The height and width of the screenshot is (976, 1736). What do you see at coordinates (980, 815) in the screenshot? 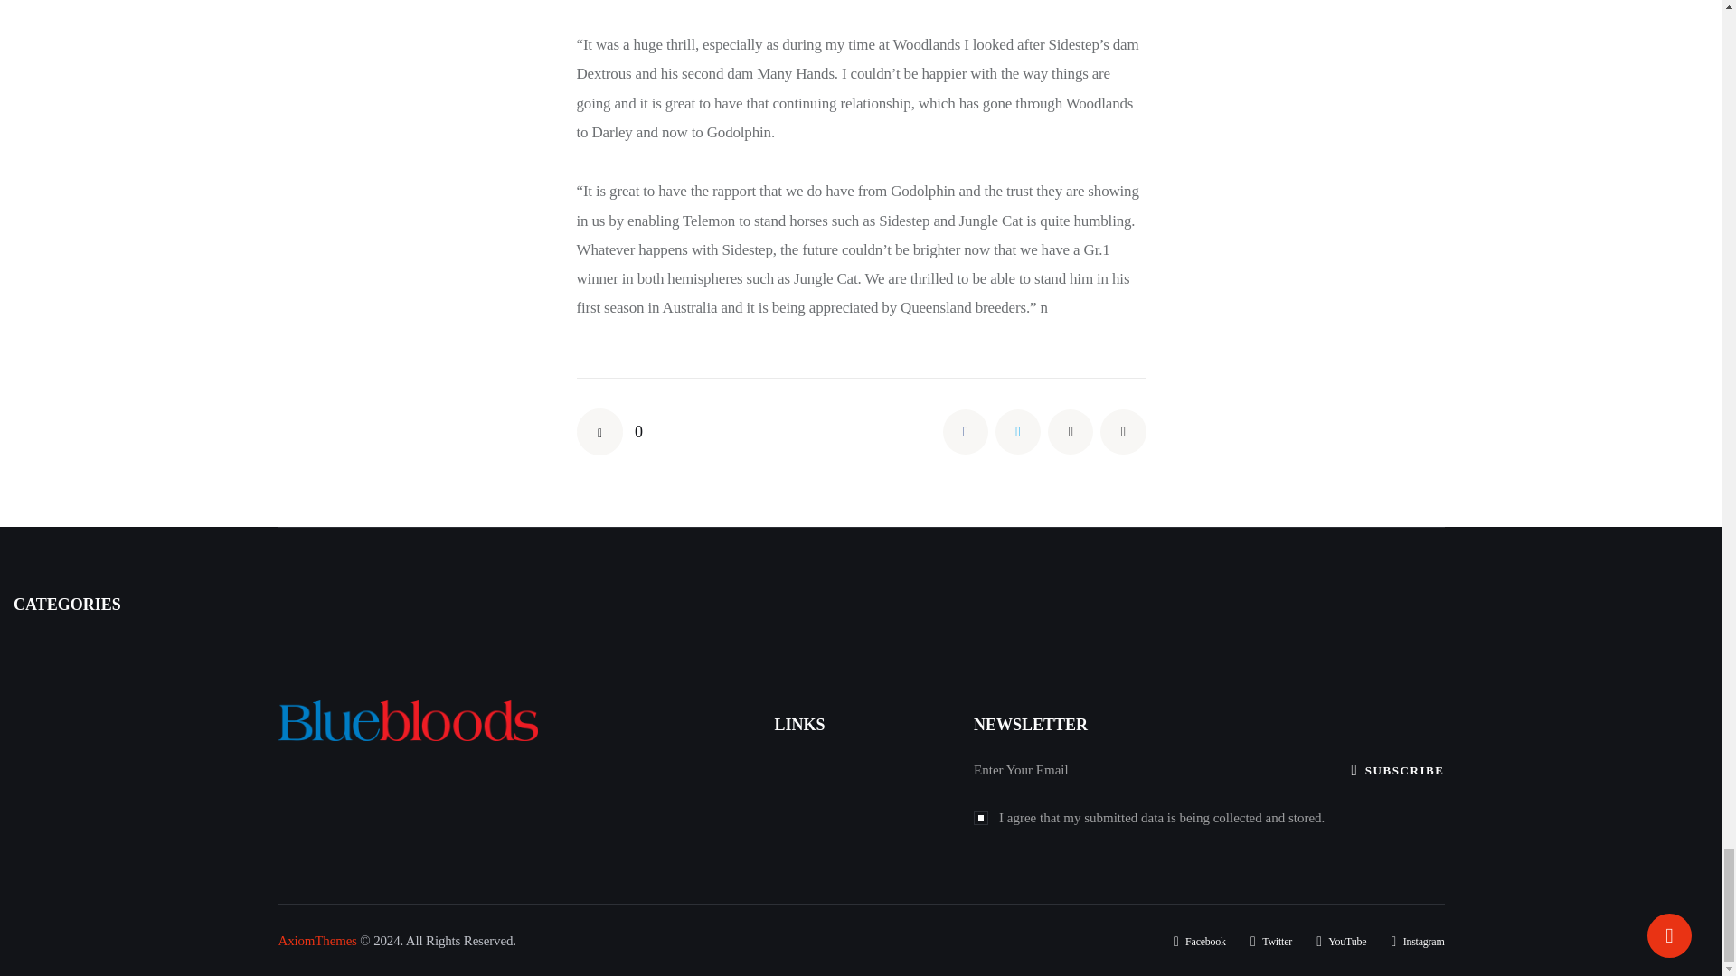
I see `1` at bounding box center [980, 815].